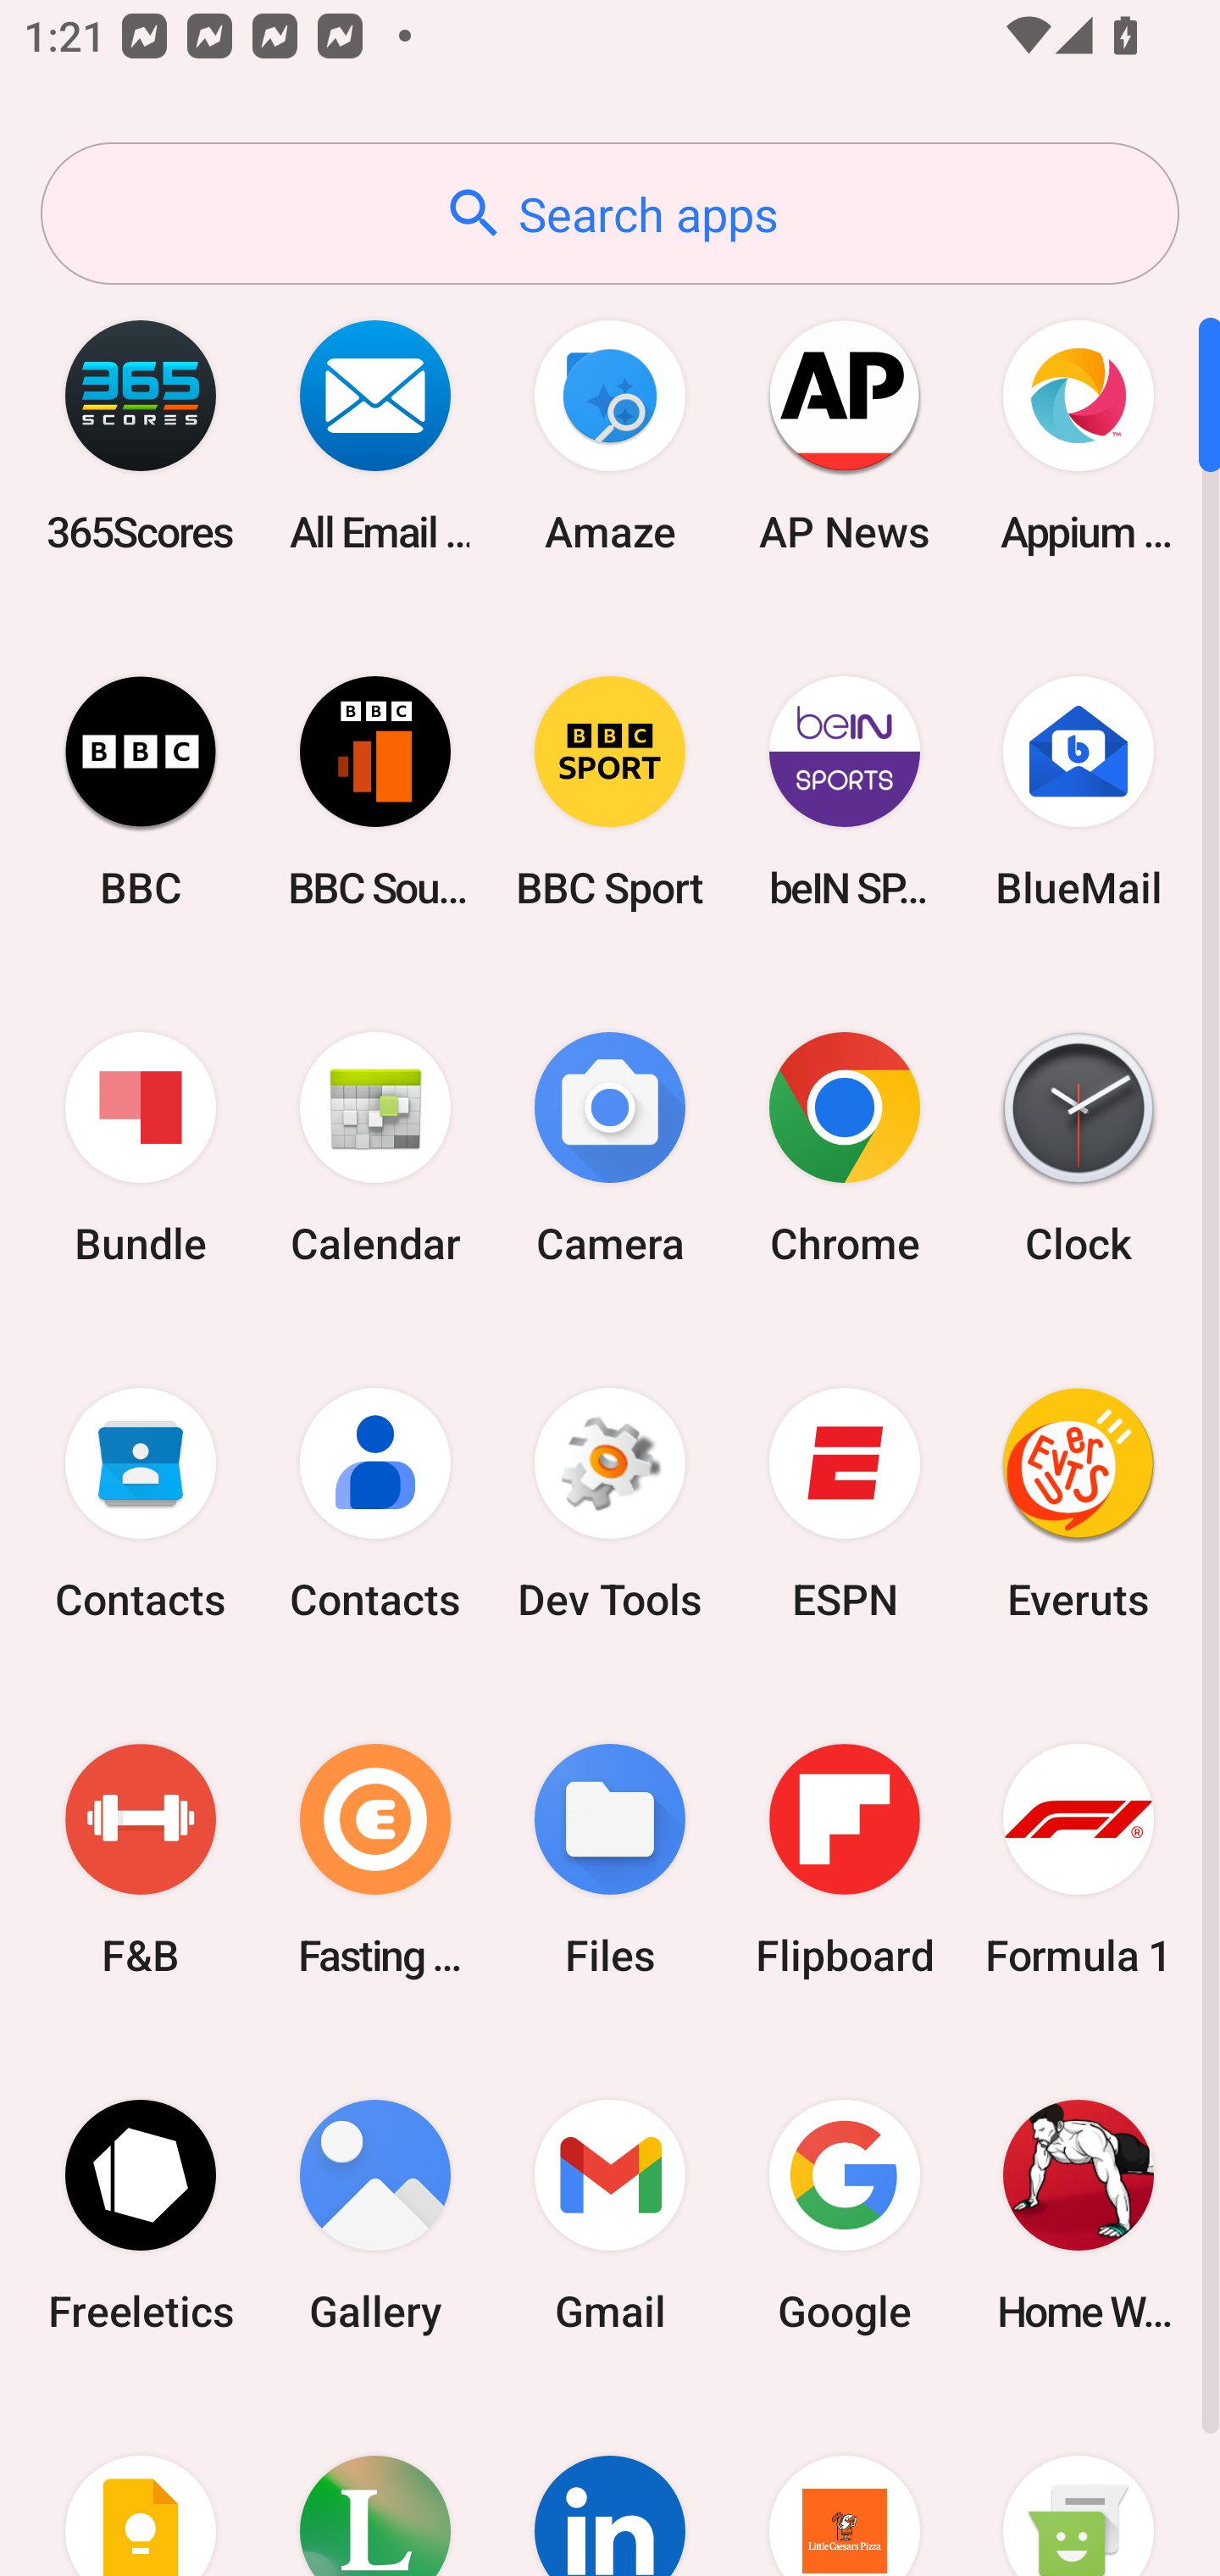  I want to click on Gmail, so click(610, 2215).